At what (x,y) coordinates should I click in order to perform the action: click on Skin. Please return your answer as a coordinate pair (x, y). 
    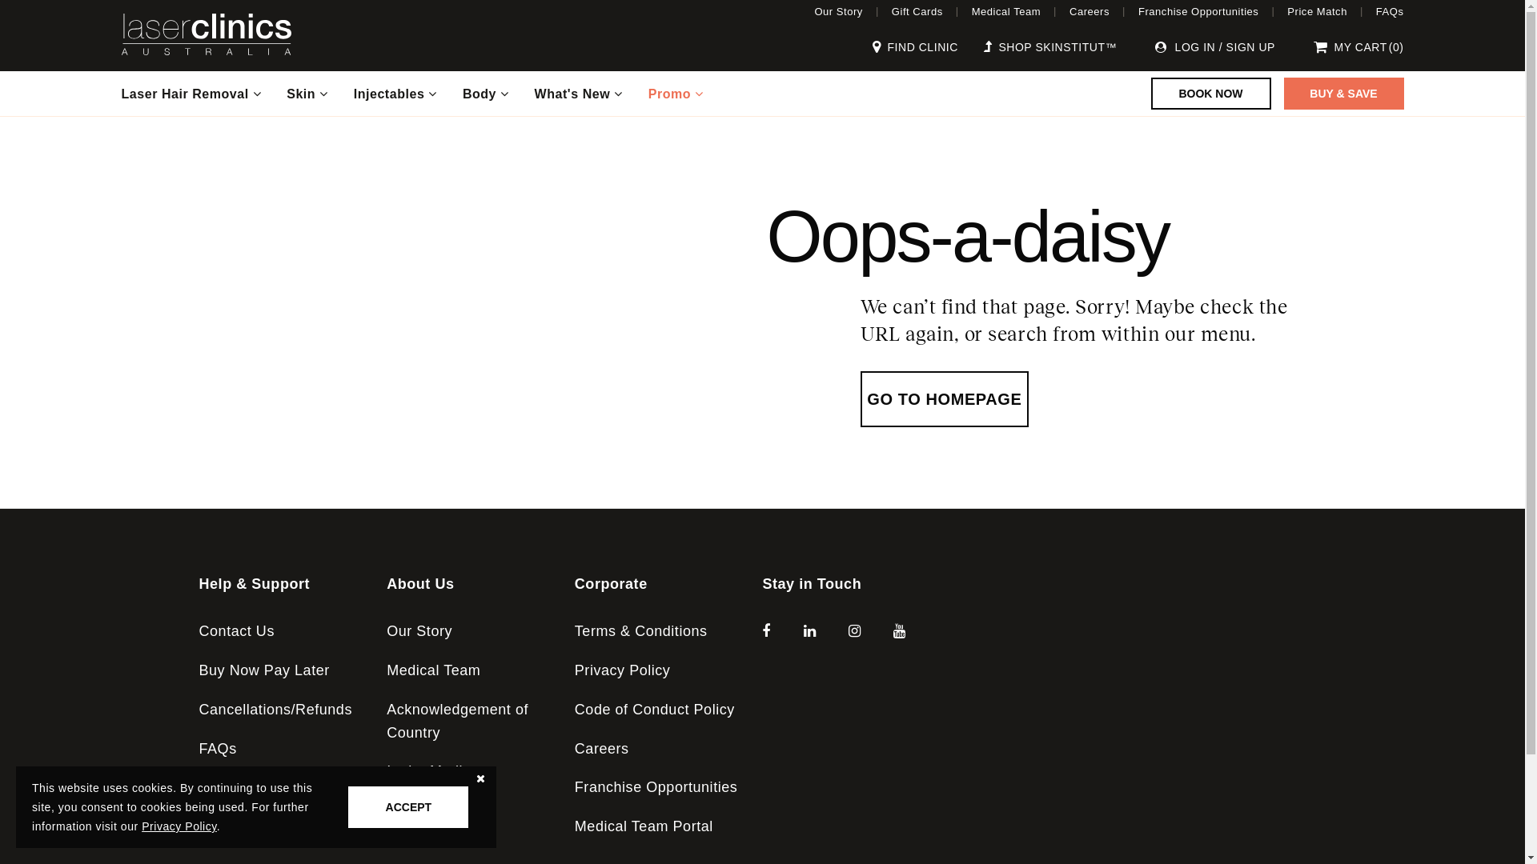
    Looking at the image, I should click on (307, 94).